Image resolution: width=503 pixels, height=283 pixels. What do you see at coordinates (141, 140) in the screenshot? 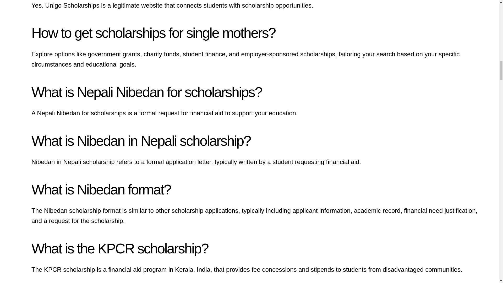
I see `What is Nibedan in Nepali scholarship?` at bounding box center [141, 140].